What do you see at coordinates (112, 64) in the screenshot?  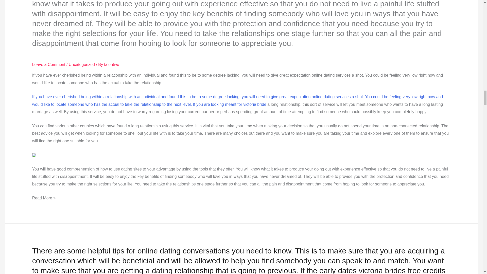 I see `talentwo` at bounding box center [112, 64].